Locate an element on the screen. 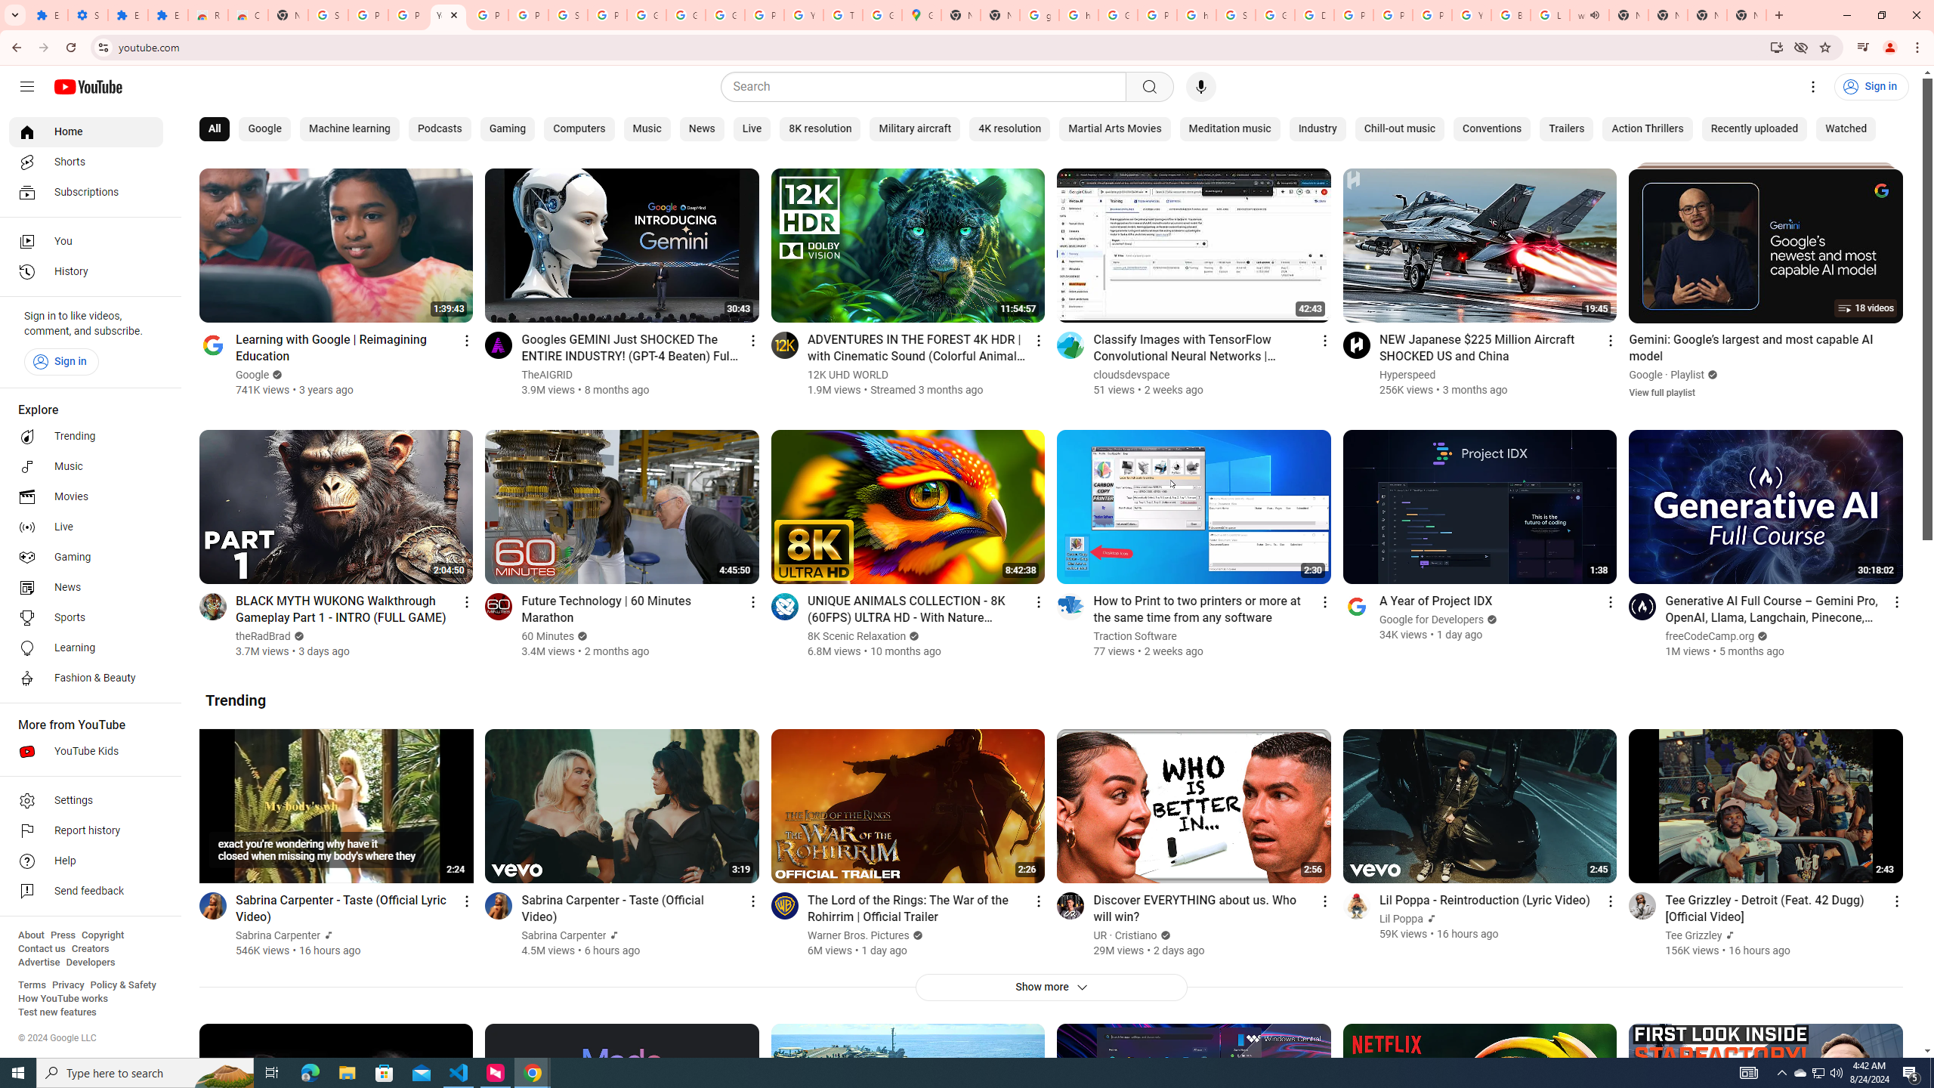  Privacy Help Center - Policies Help is located at coordinates (1393, 15).